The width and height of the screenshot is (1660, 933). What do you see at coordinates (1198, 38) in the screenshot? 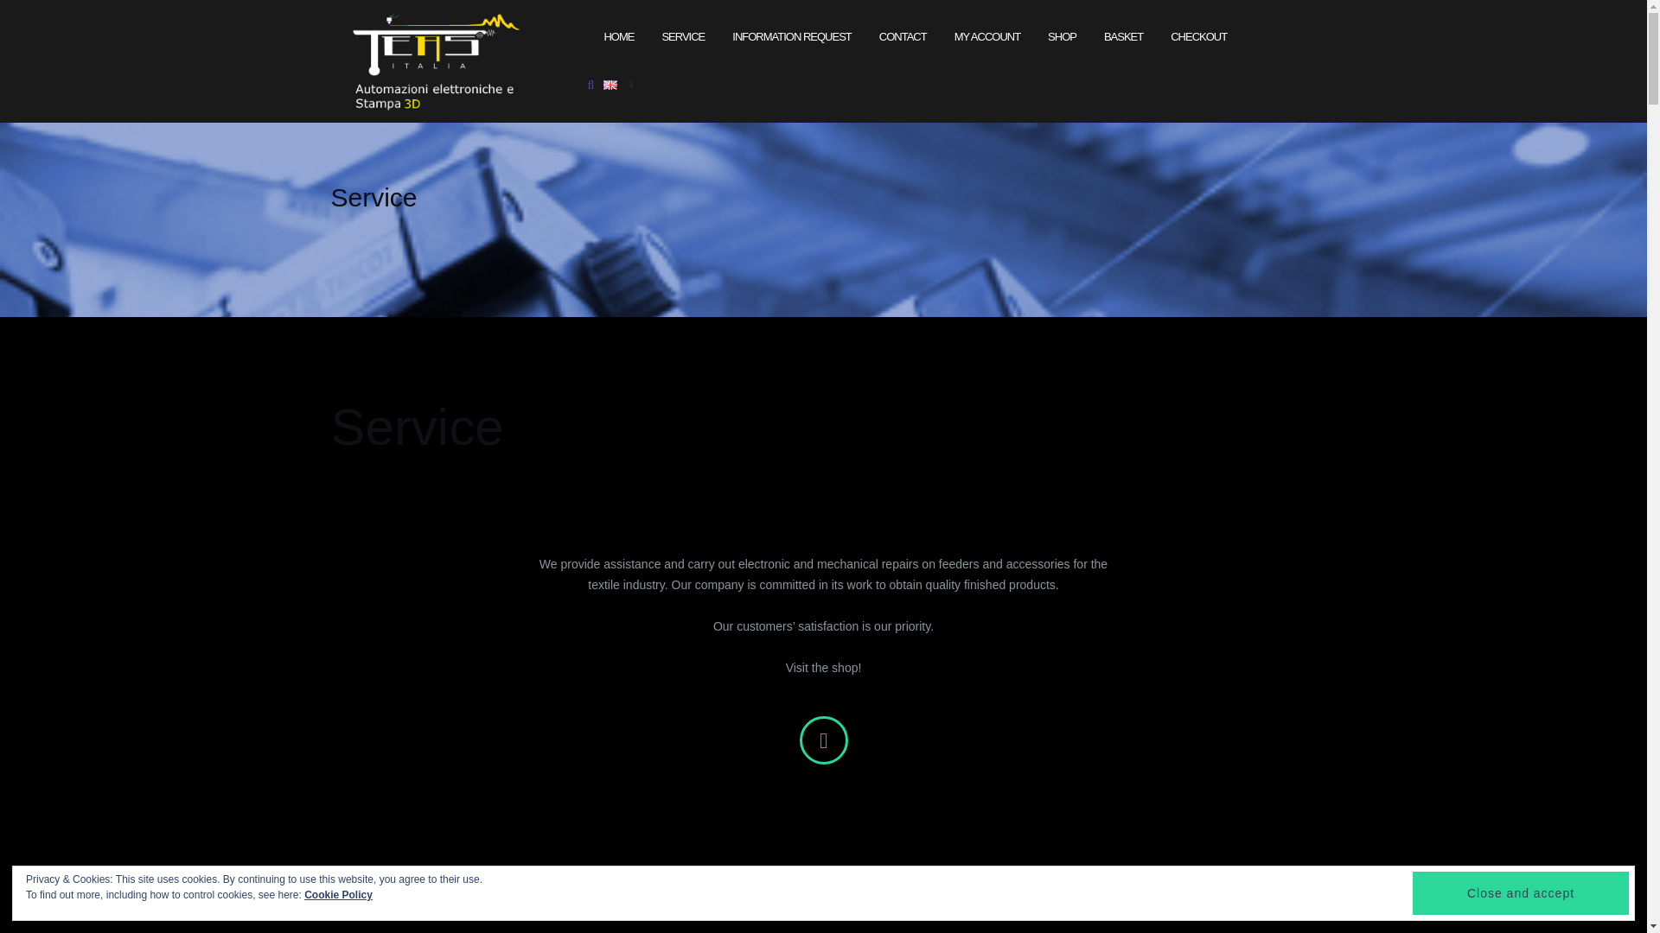
I see `Checkout` at bounding box center [1198, 38].